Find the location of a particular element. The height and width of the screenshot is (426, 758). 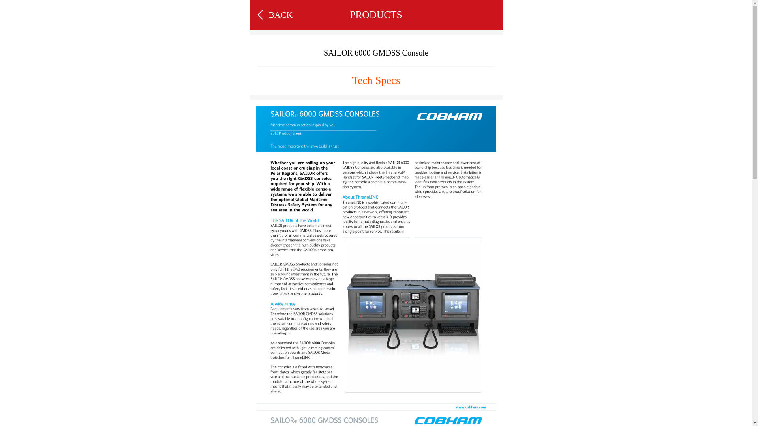

BACK is located at coordinates (280, 15).